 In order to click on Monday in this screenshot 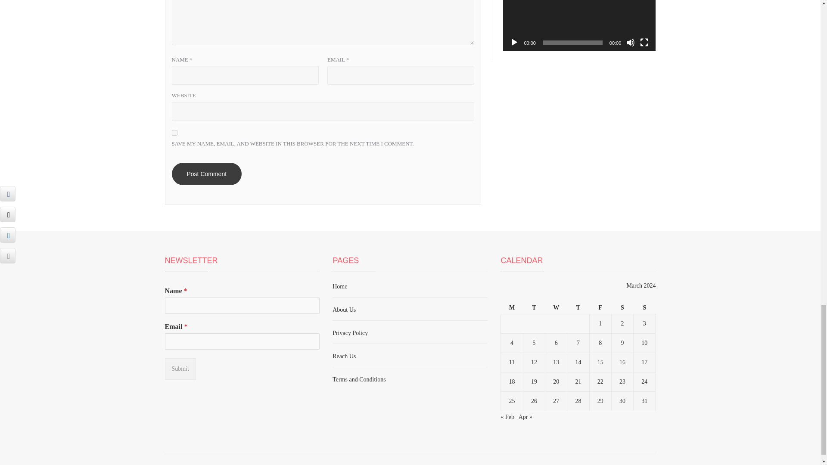, I will do `click(512, 308)`.